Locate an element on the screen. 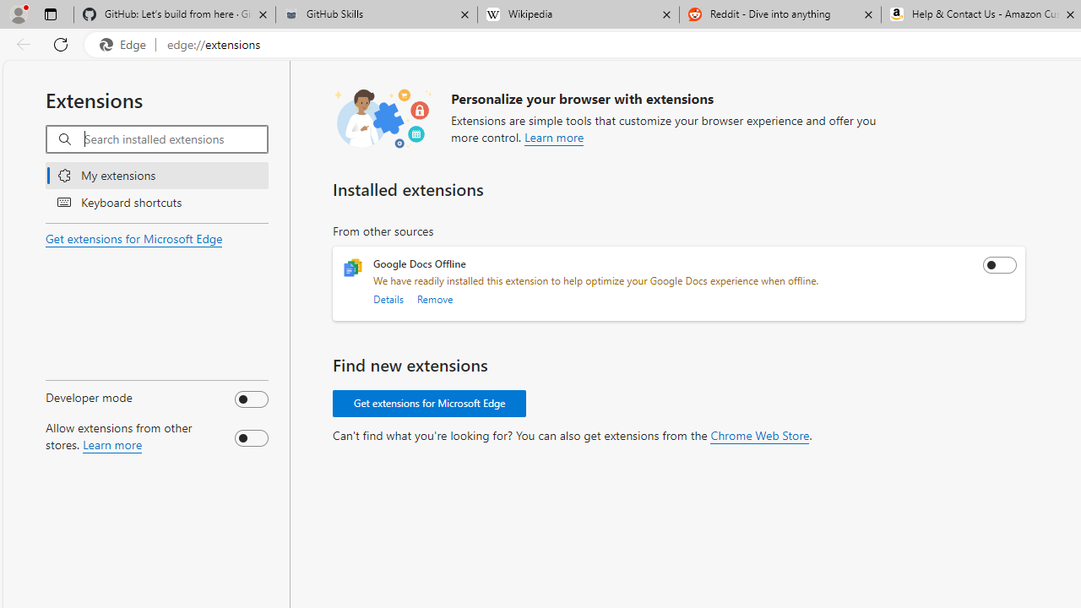 The height and width of the screenshot is (608, 1081). Learn more about extensions is located at coordinates (554, 135).